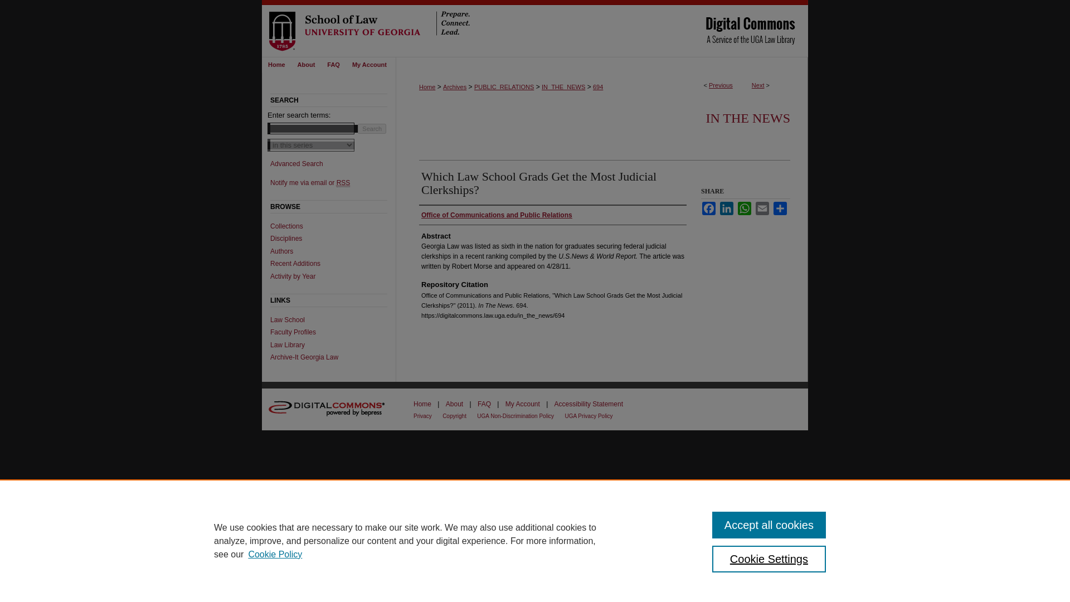  I want to click on Advanced Search, so click(296, 164).